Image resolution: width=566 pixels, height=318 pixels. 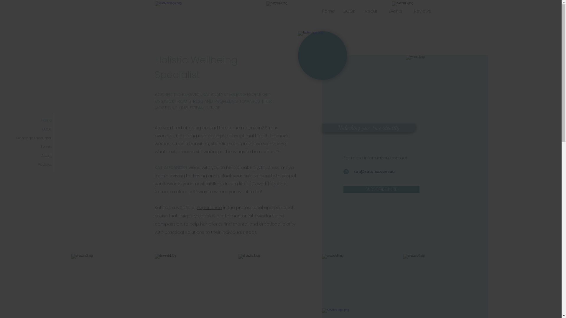 What do you see at coordinates (349, 11) in the screenshot?
I see `BOOK` at bounding box center [349, 11].